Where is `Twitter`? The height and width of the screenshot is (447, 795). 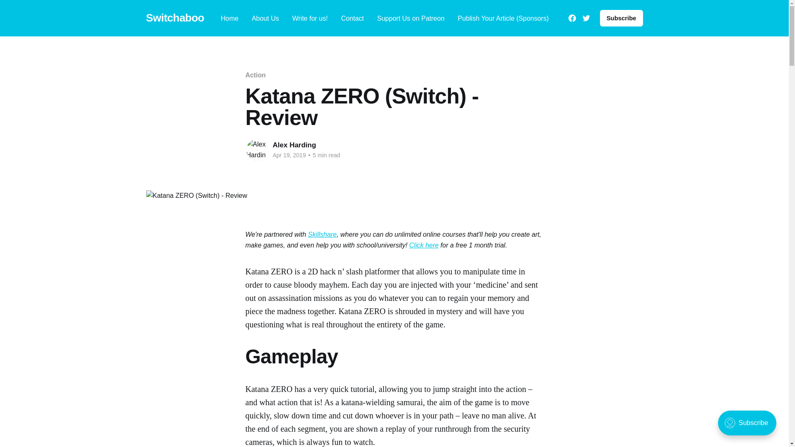 Twitter is located at coordinates (586, 18).